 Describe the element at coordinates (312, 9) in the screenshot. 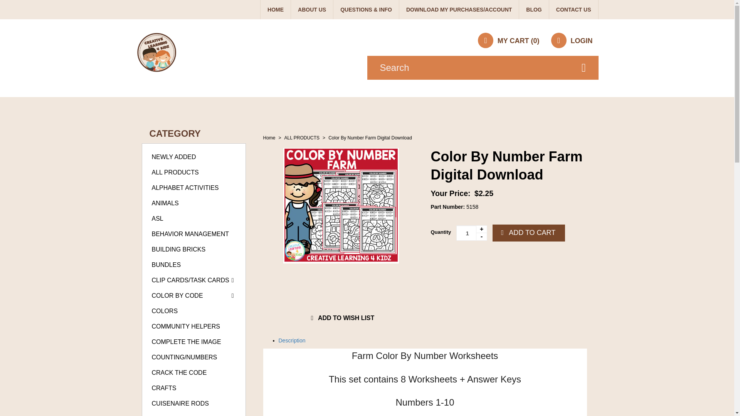

I see `ABOUT US` at that location.